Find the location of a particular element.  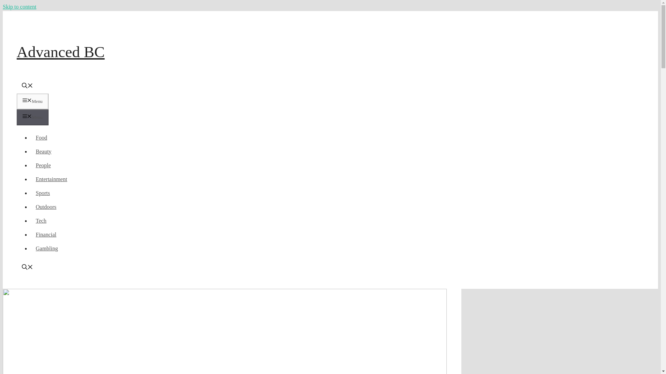

Outdoors is located at coordinates (46, 206).